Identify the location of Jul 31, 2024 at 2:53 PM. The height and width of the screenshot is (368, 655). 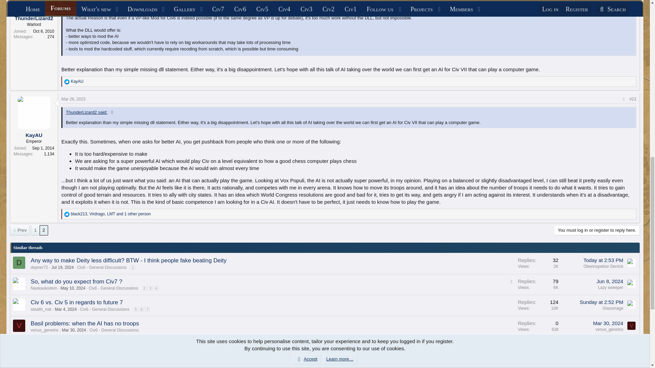
(603, 260).